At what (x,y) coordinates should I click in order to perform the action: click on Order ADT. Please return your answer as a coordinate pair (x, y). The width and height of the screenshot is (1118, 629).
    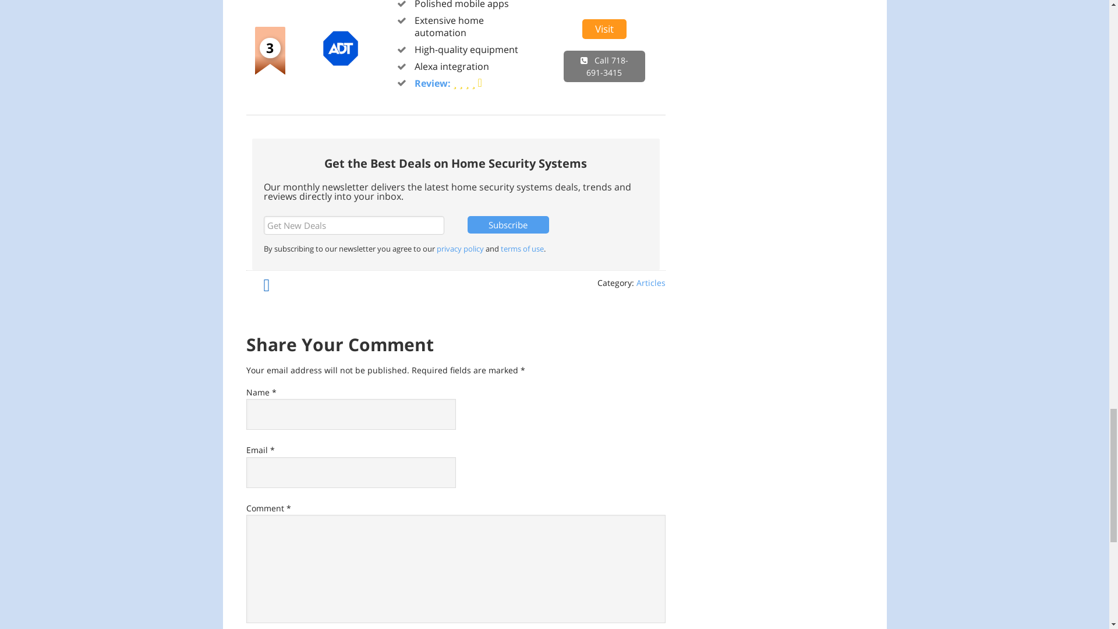
    Looking at the image, I should click on (341, 63).